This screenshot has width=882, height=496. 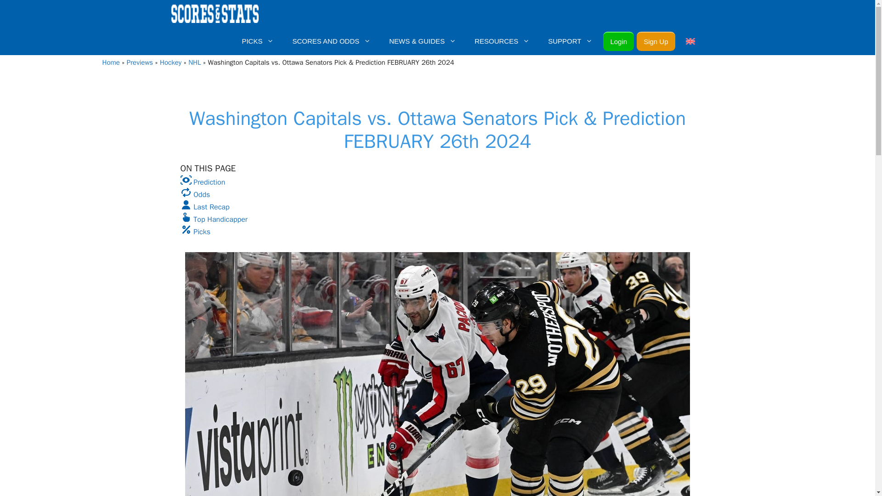 What do you see at coordinates (258, 41) in the screenshot?
I see `PICKS` at bounding box center [258, 41].